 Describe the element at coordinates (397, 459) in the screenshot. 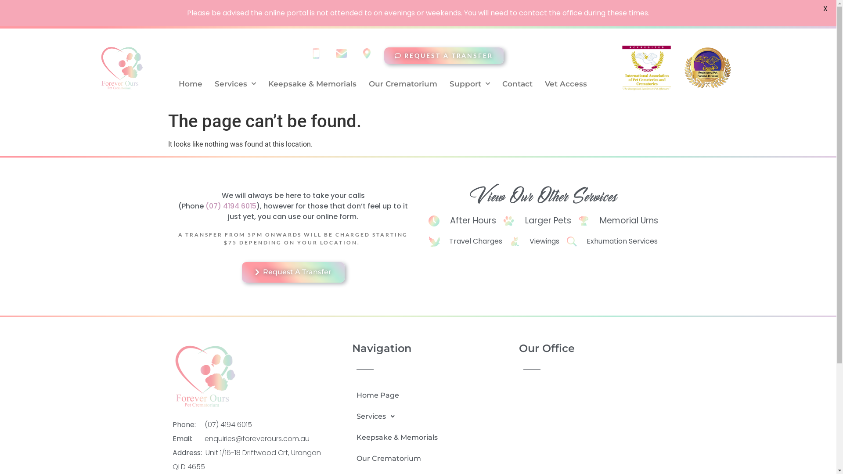

I see `Our Crematorium` at that location.